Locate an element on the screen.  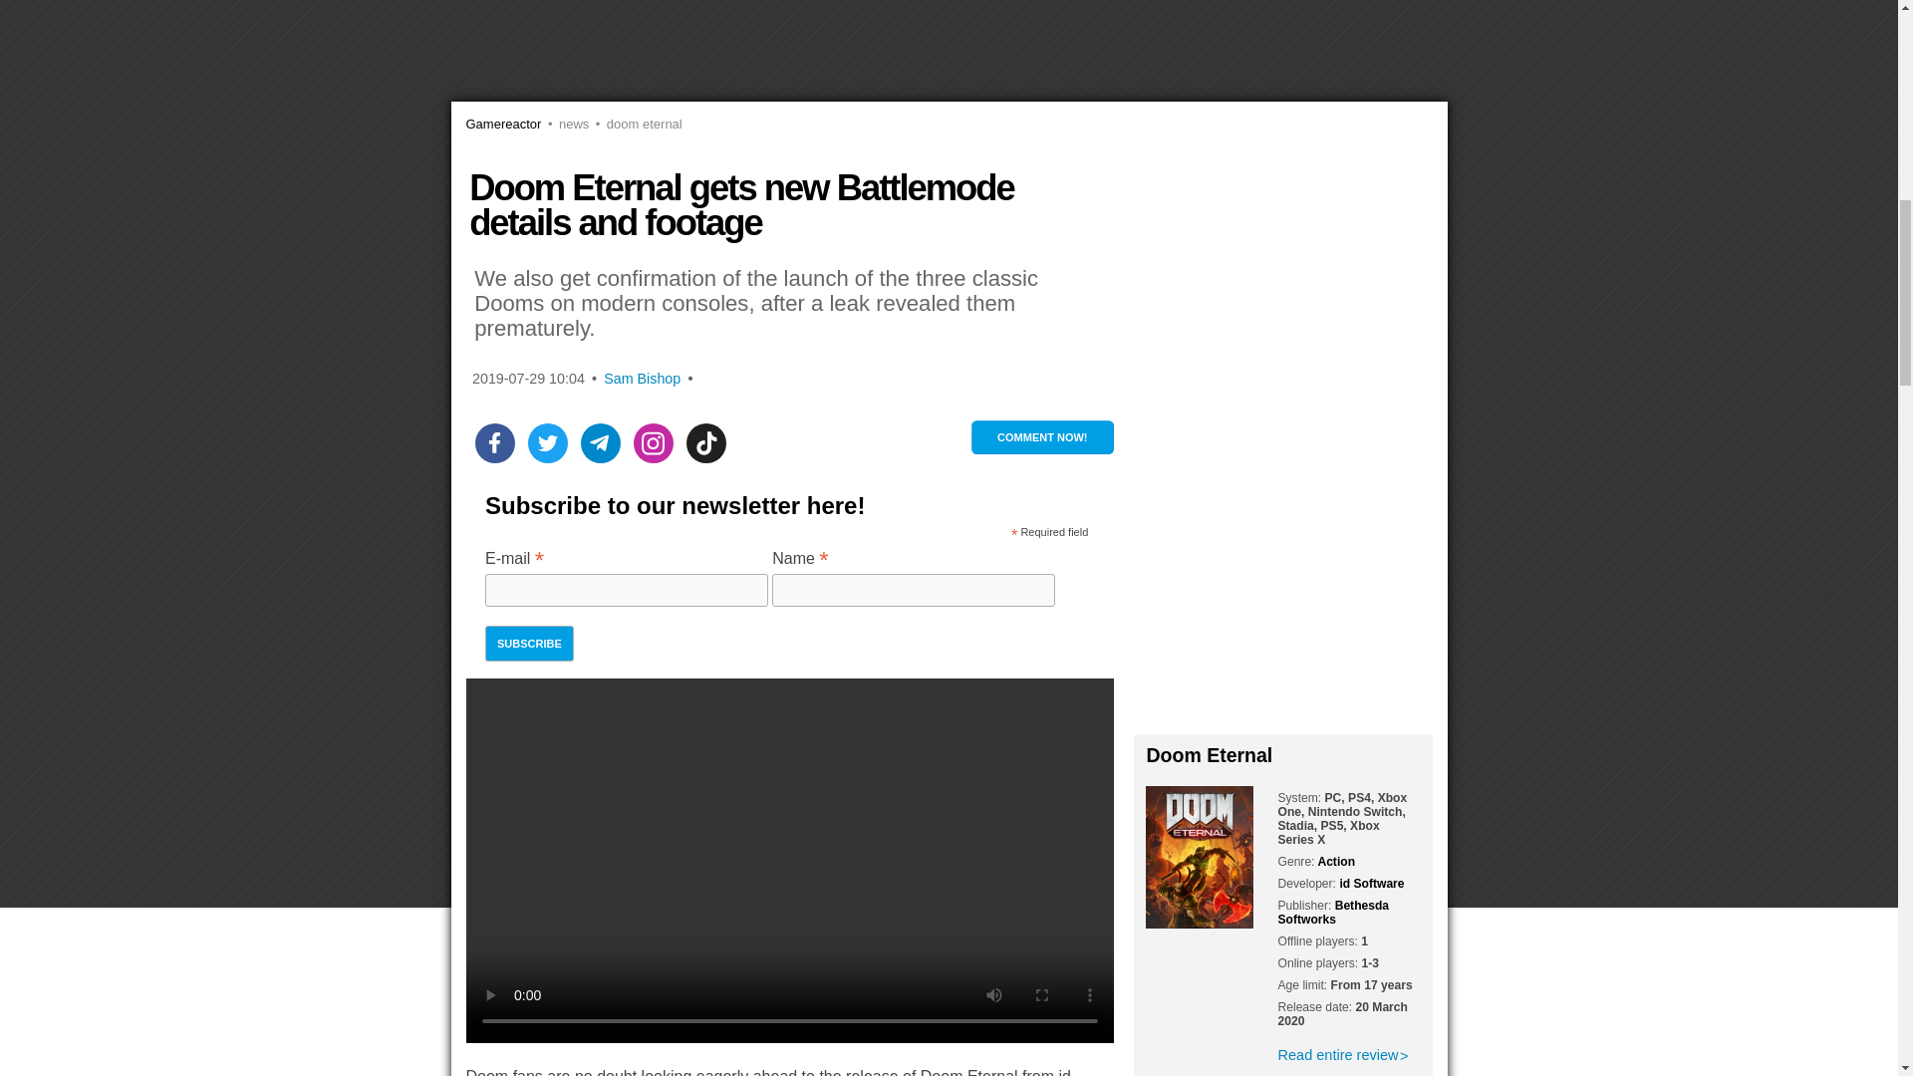
Doom Eternal is located at coordinates (635, 124).